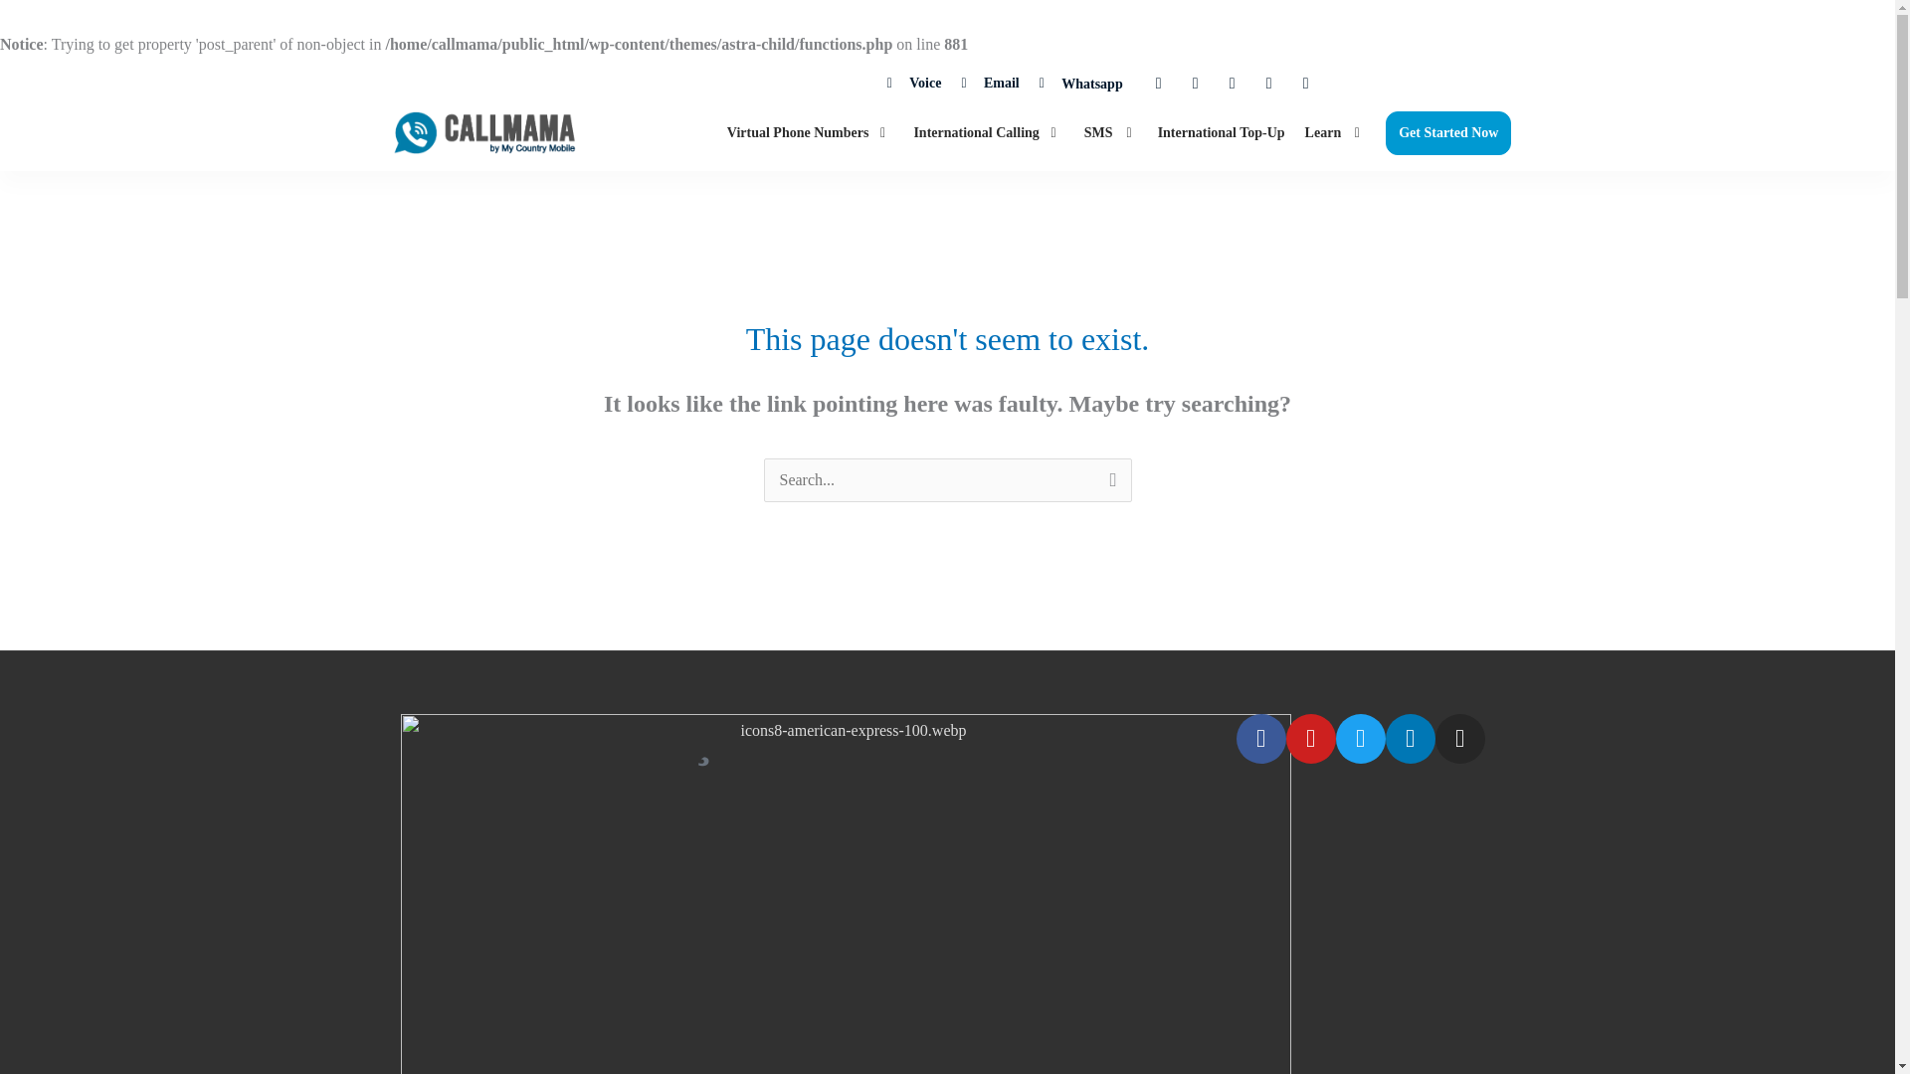 This screenshot has width=1910, height=1074. I want to click on Linkedin, so click(1269, 84).